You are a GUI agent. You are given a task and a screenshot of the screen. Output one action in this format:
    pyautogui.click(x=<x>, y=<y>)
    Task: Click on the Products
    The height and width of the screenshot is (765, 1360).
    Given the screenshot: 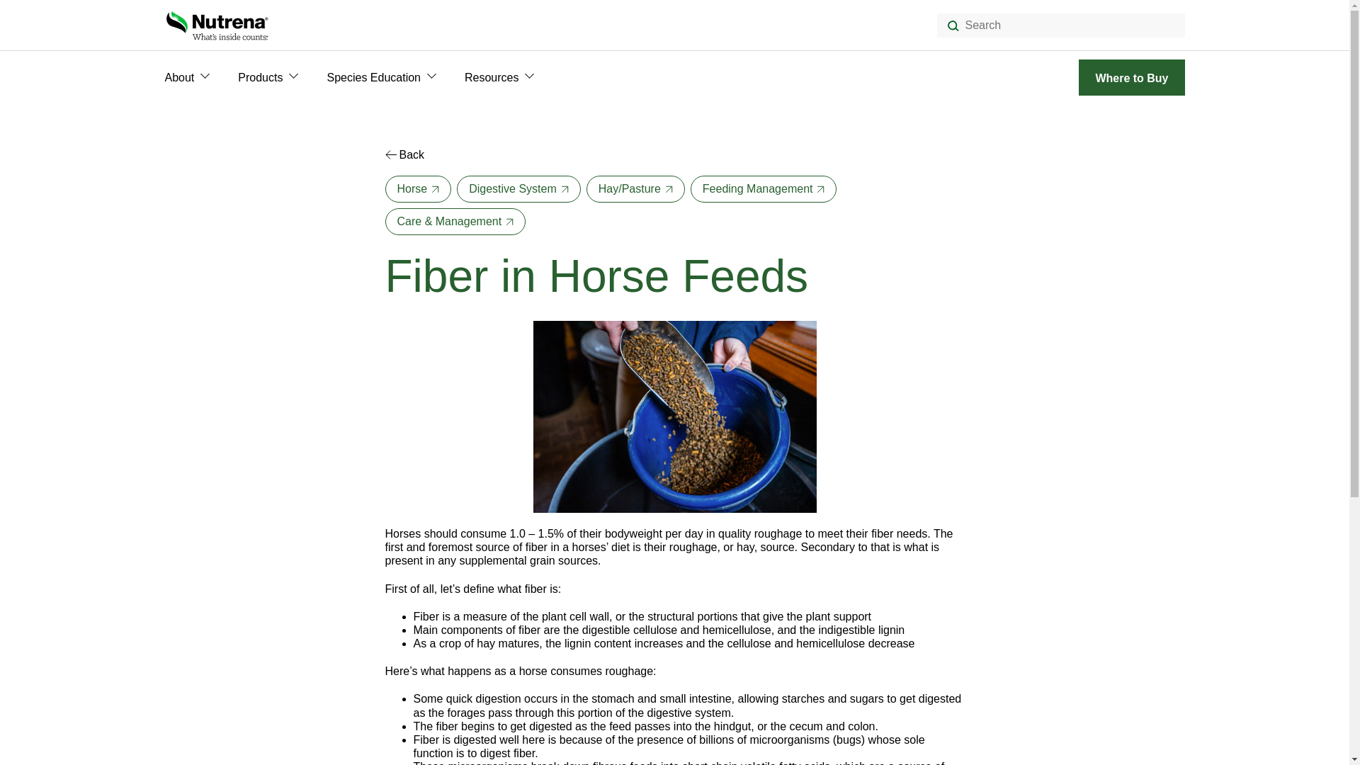 What is the action you would take?
    pyautogui.click(x=261, y=77)
    